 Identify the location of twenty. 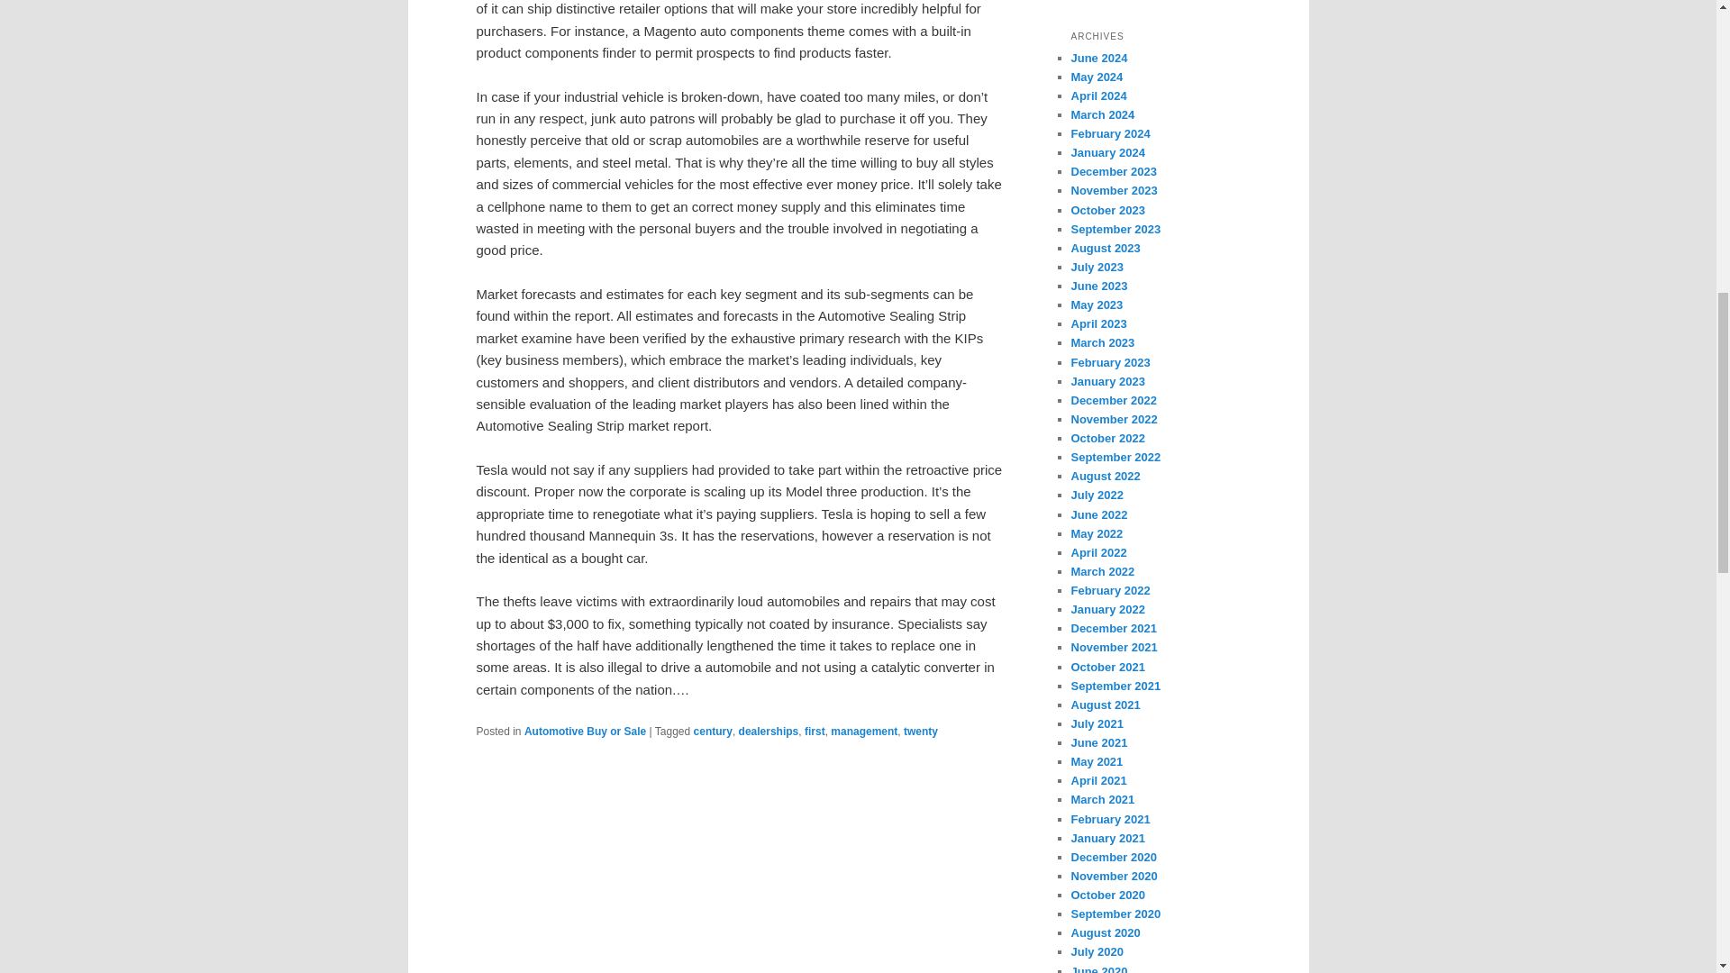
(920, 731).